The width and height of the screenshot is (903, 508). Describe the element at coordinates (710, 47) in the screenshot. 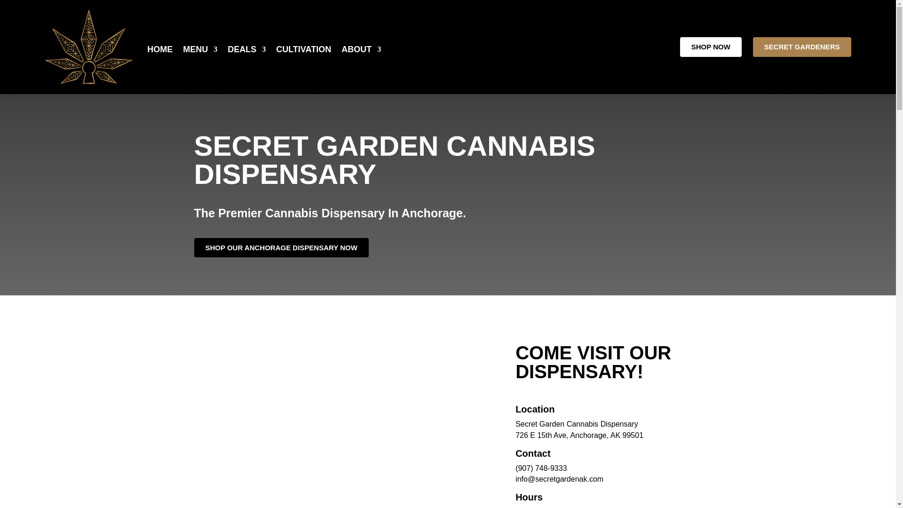

I see `SHOP NOW` at that location.